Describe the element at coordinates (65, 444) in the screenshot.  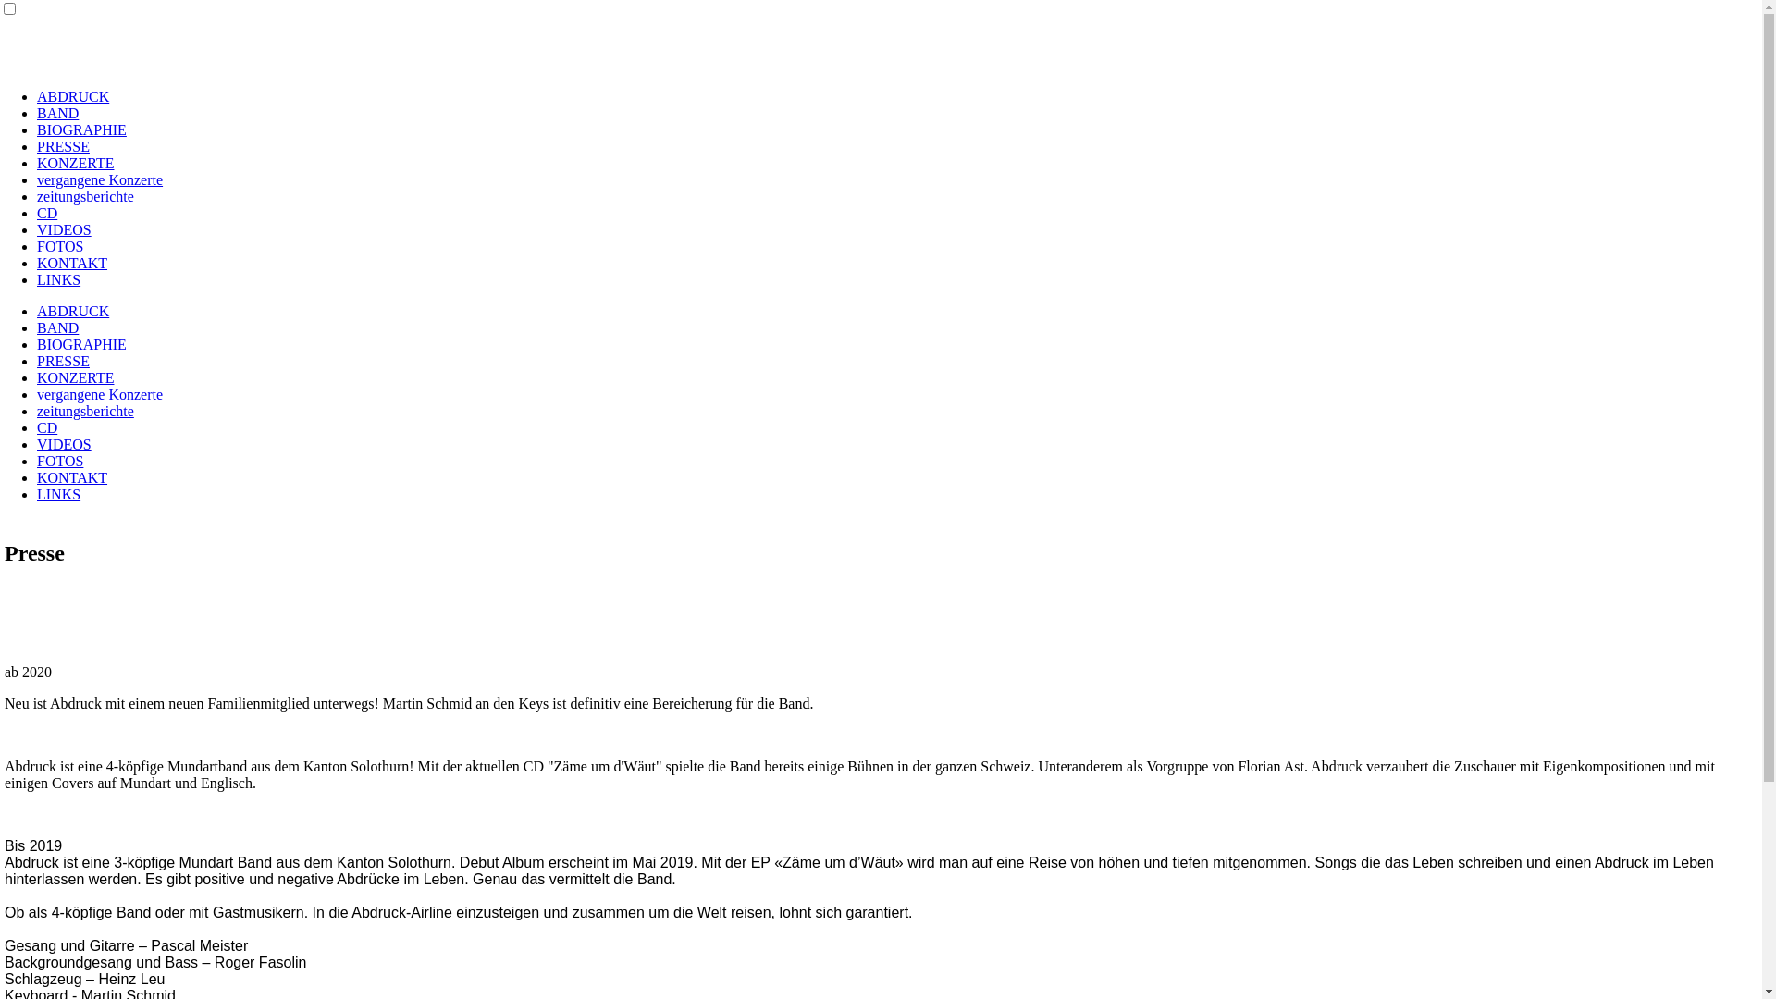
I see `VIDEOS` at that location.